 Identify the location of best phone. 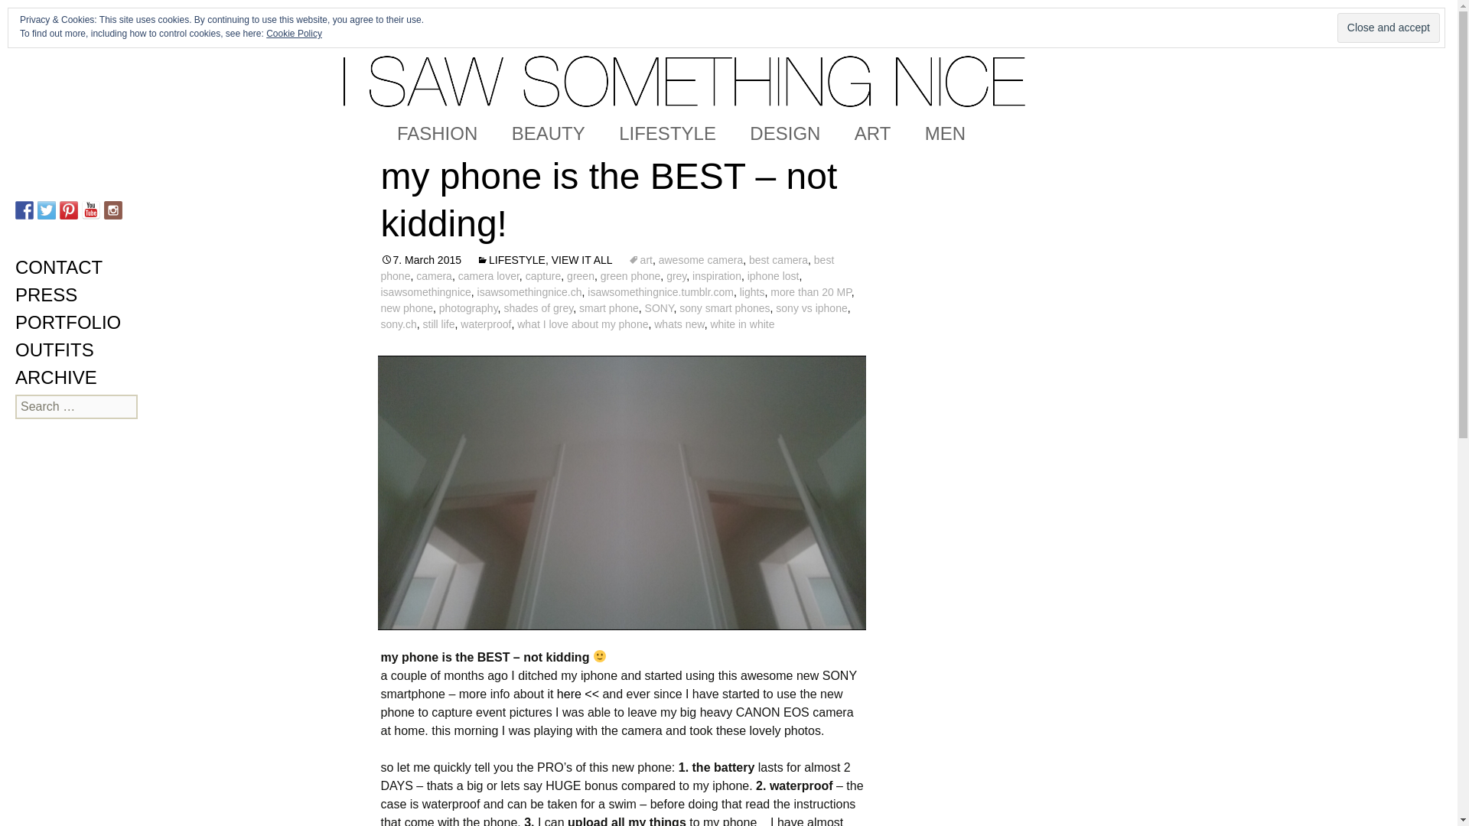
(607, 268).